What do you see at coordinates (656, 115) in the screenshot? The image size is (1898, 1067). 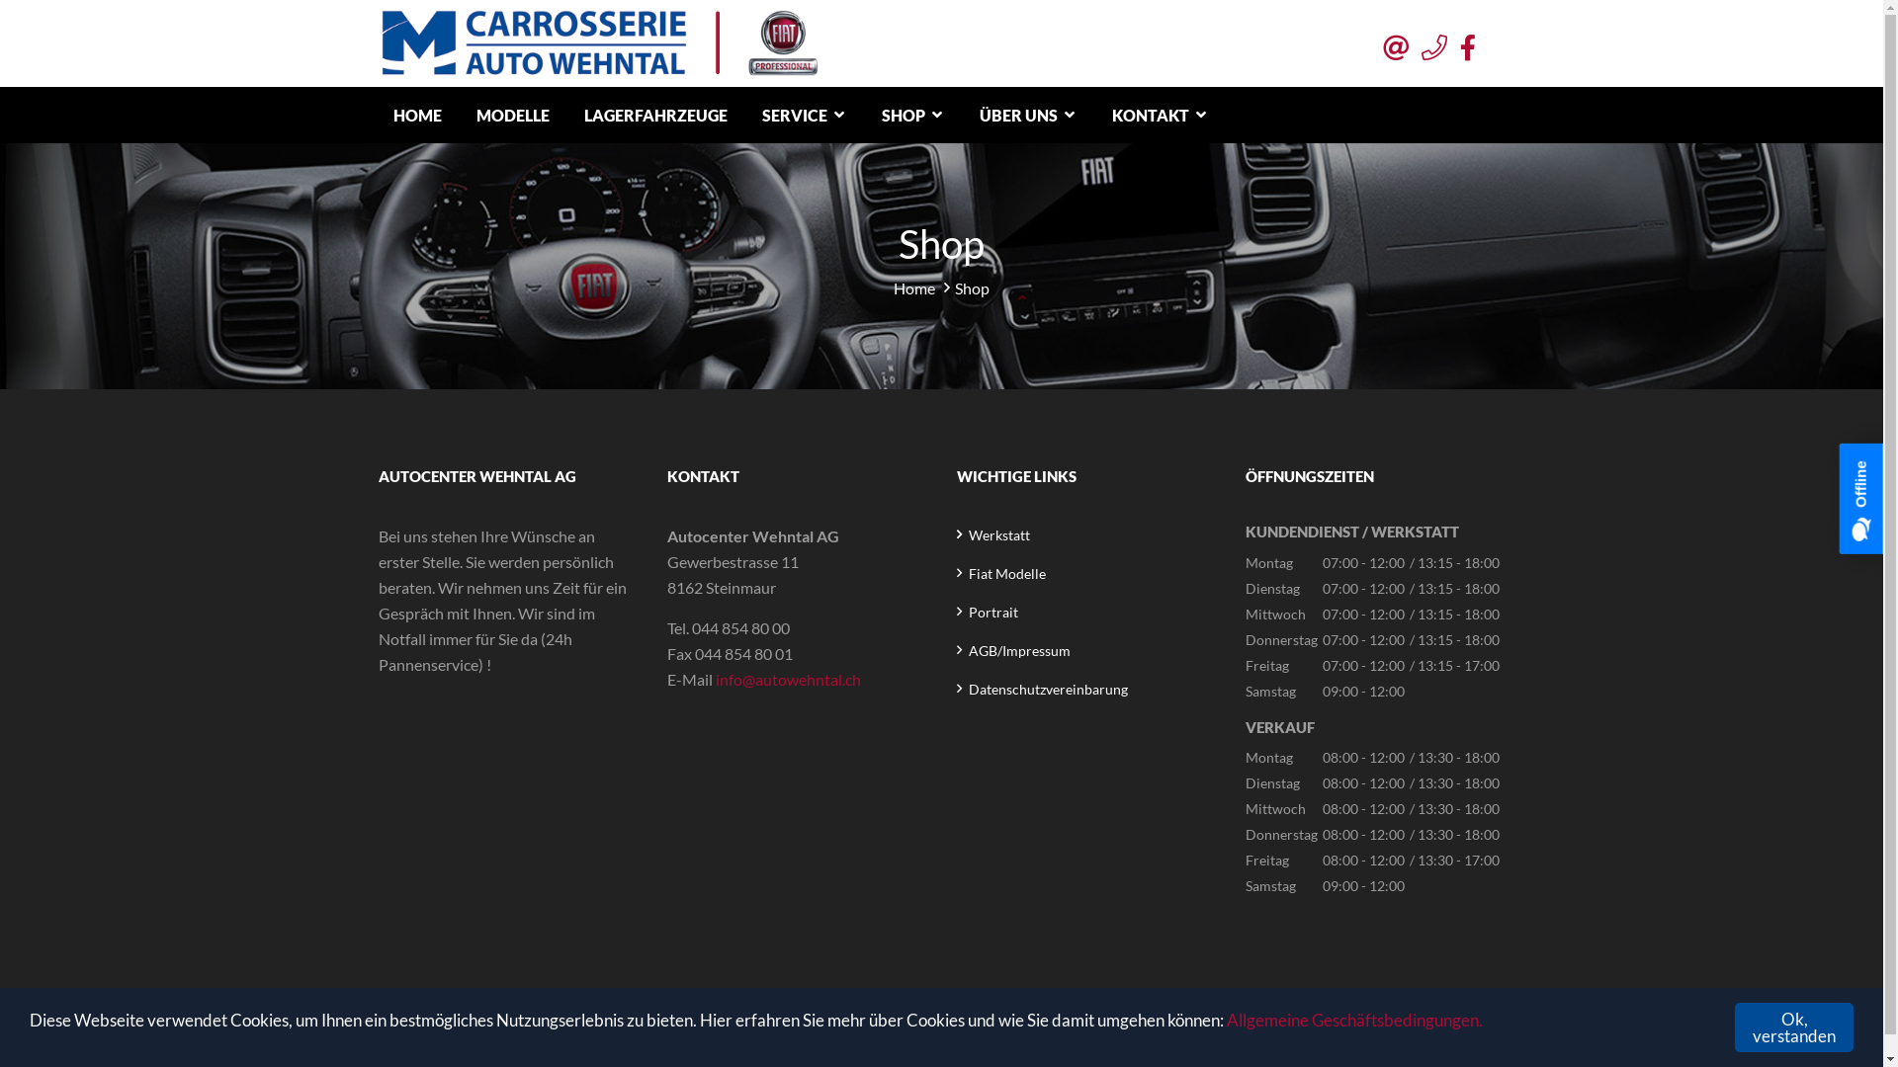 I see `LAGERFAHRZEUGE` at bounding box center [656, 115].